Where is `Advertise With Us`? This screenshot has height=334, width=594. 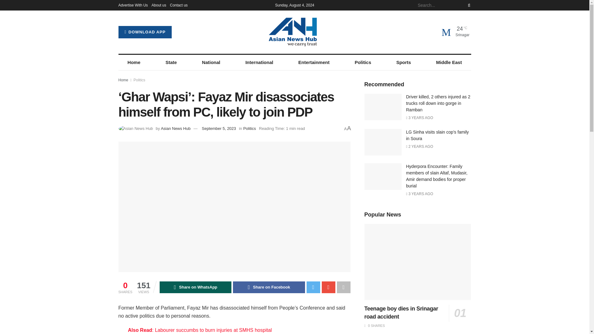 Advertise With Us is located at coordinates (133, 5).